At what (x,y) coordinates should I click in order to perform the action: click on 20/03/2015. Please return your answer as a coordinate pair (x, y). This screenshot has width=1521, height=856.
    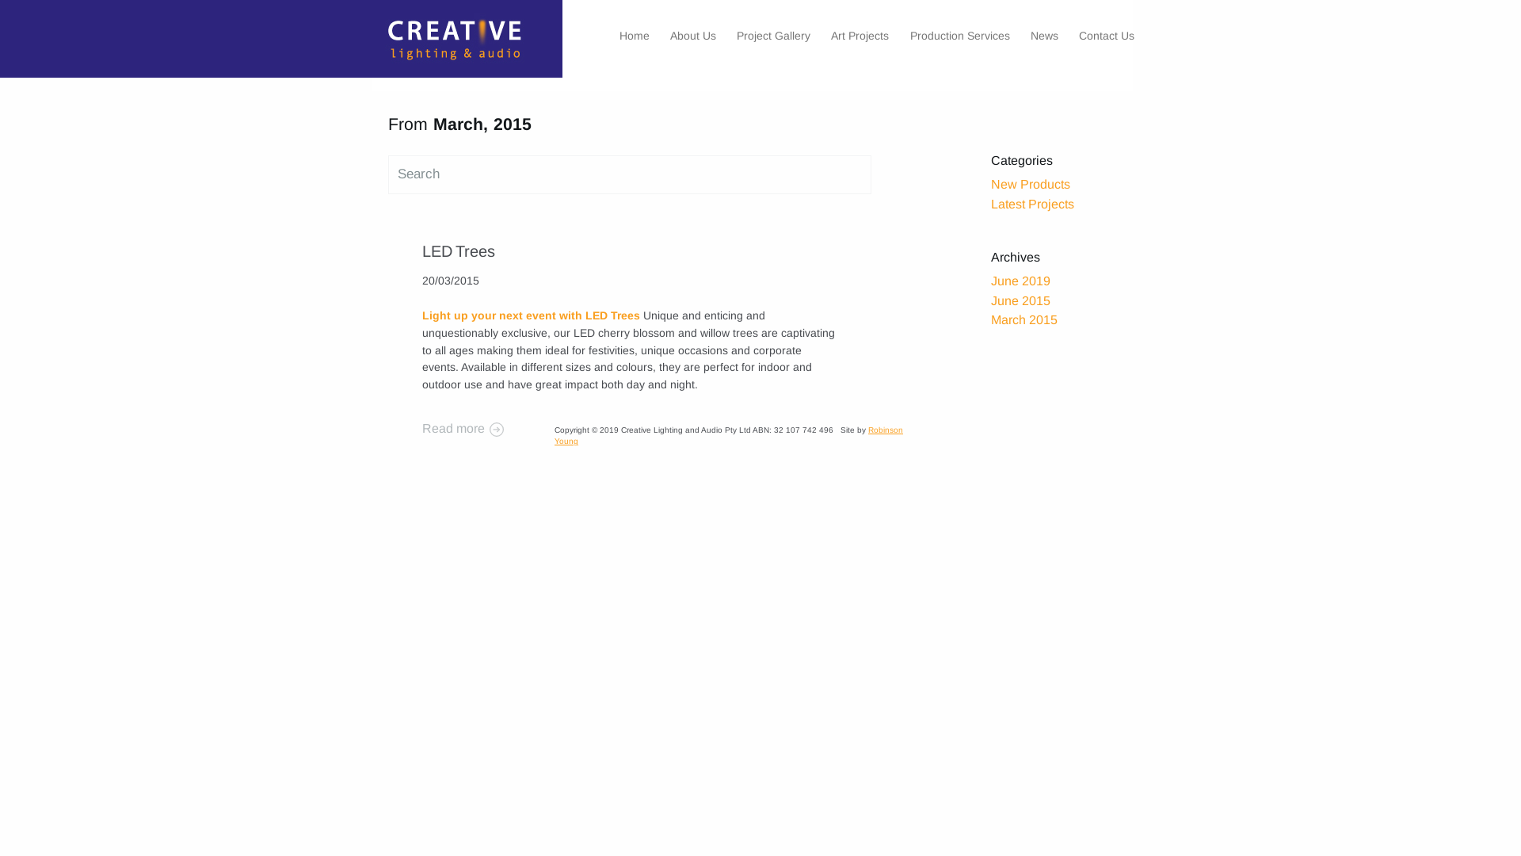
    Looking at the image, I should click on (450, 281).